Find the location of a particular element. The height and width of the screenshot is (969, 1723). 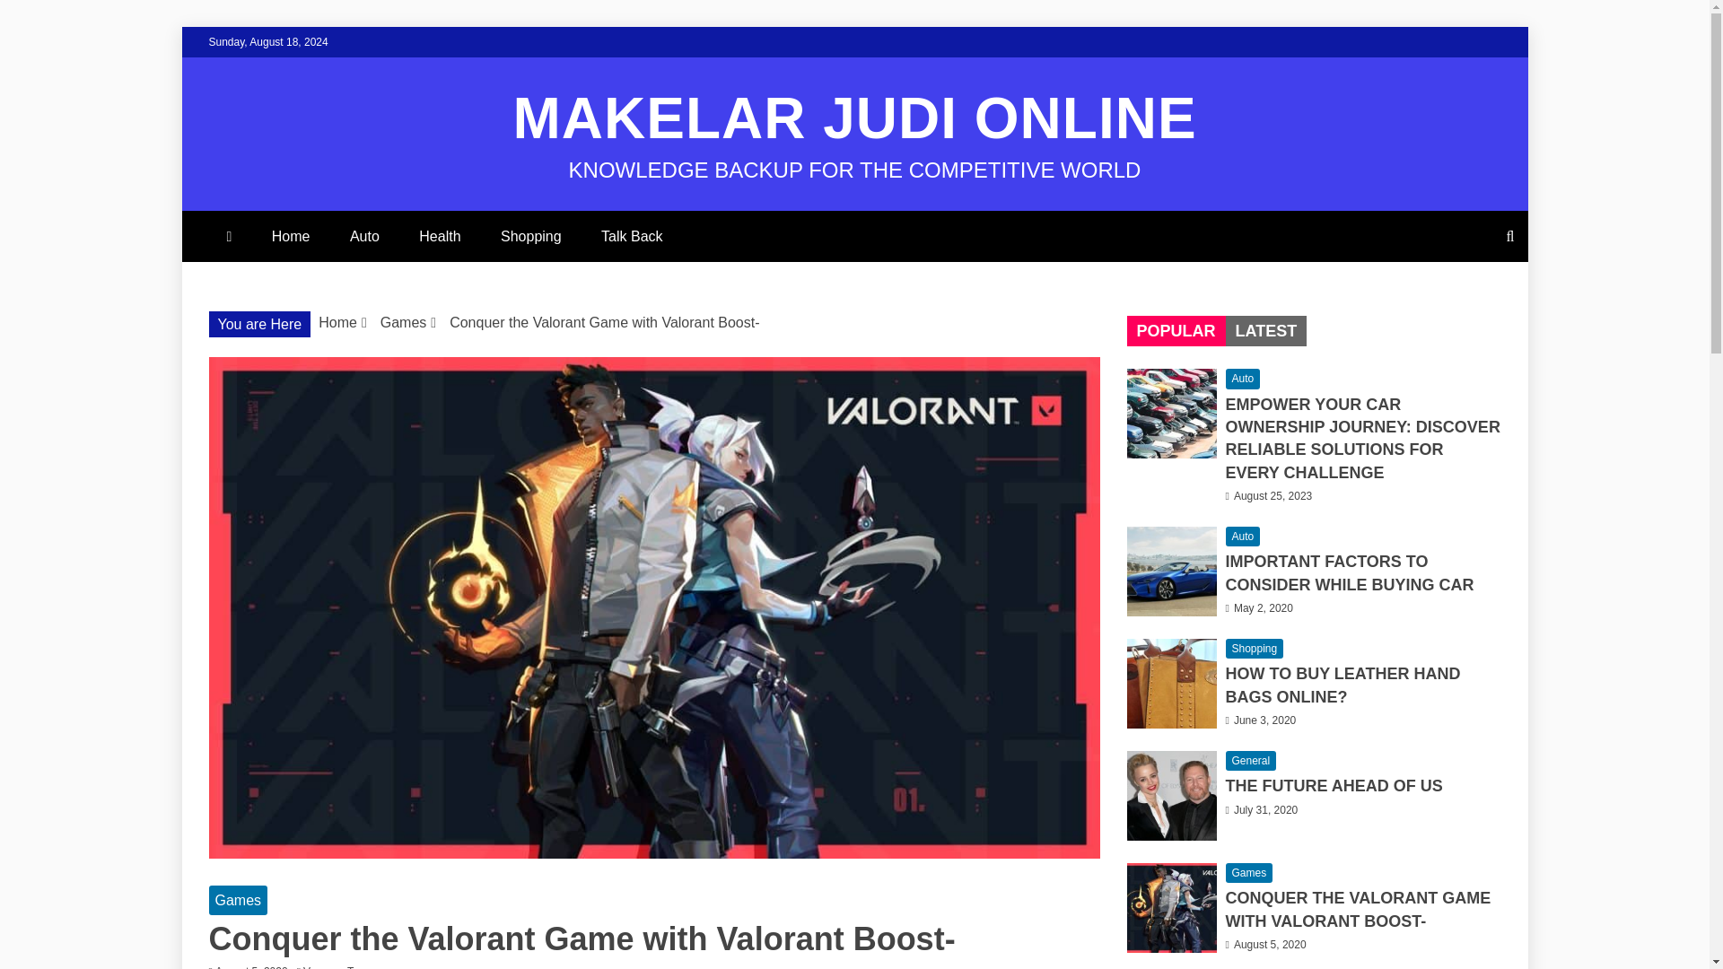

LATEST is located at coordinates (1265, 330).